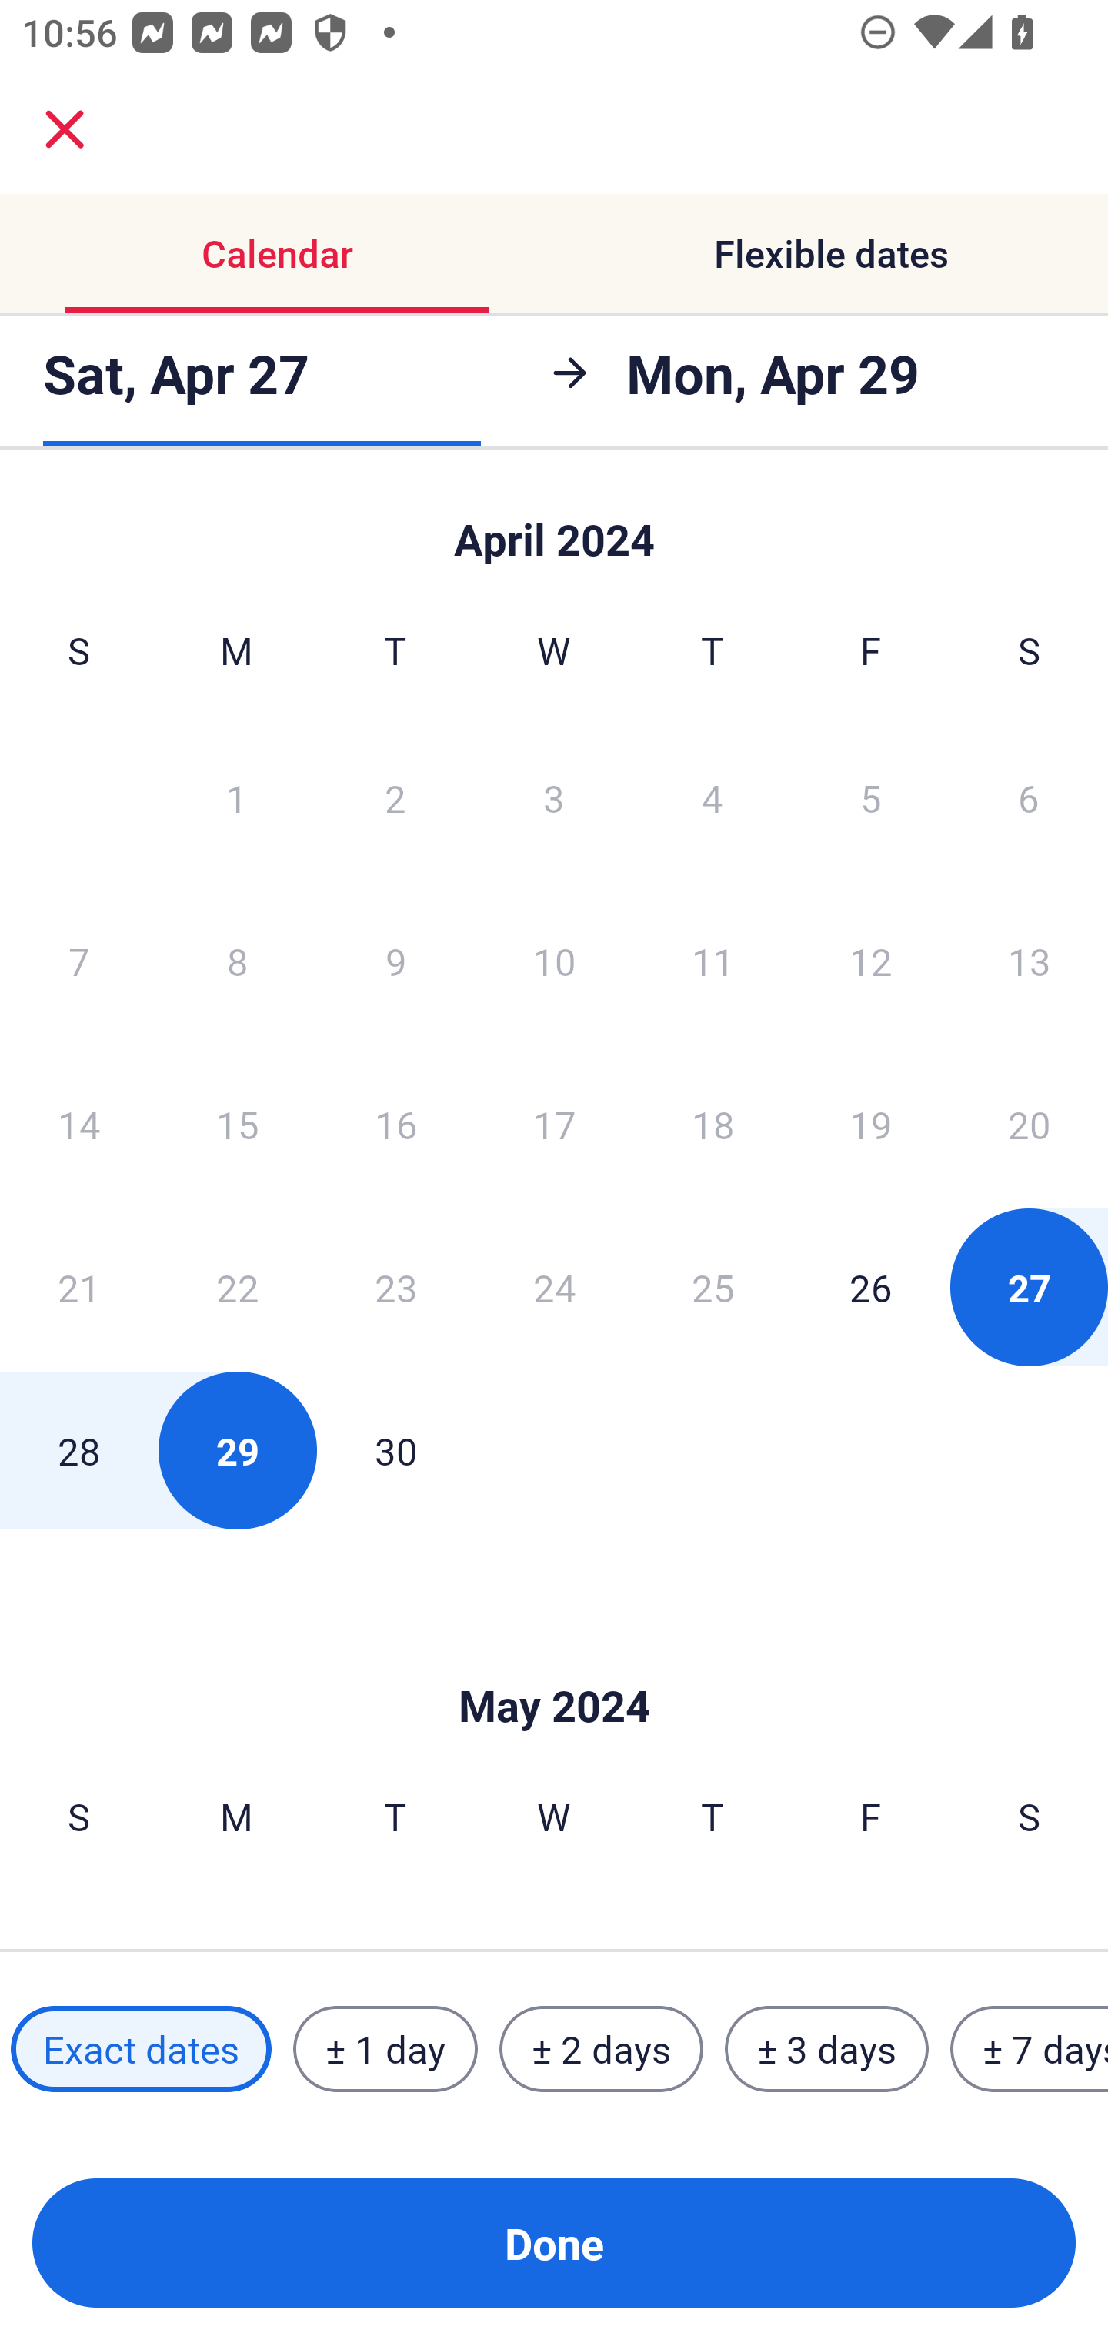 The image size is (1108, 2340). I want to click on Flexible dates, so click(831, 254).